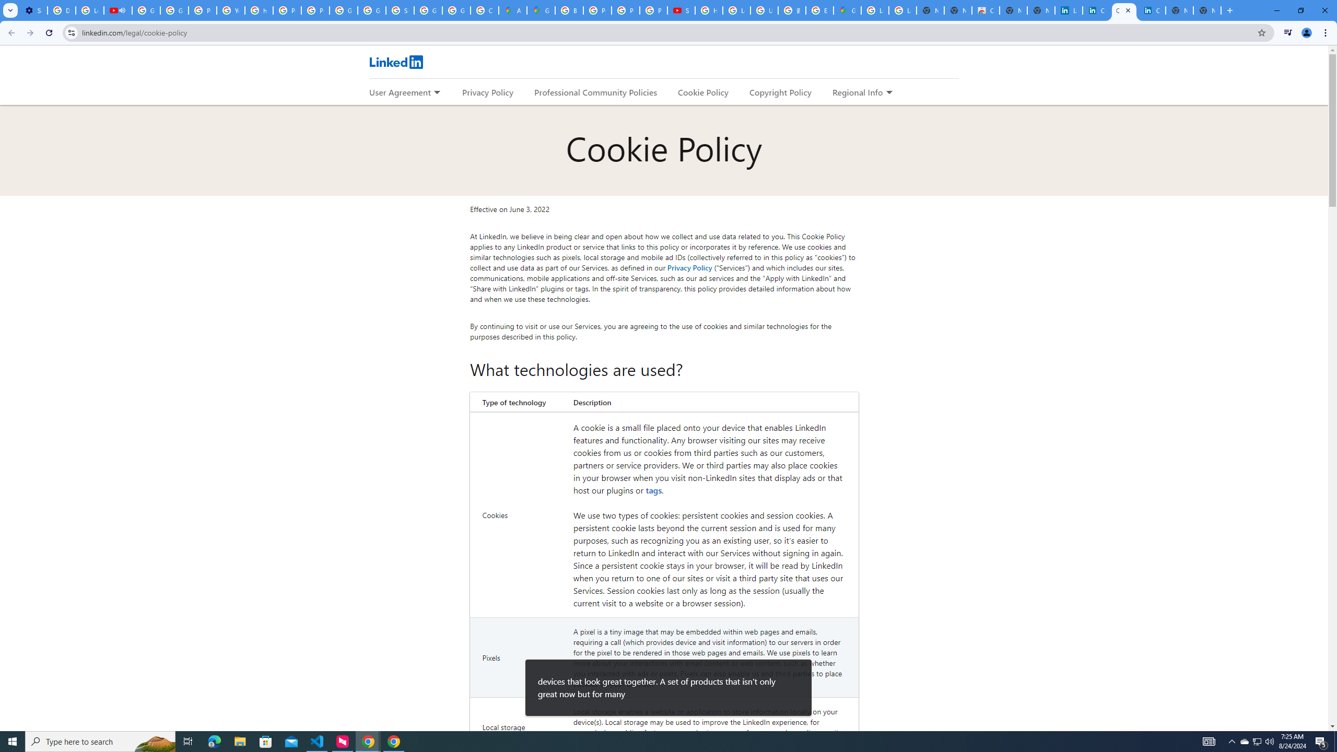  Describe the element at coordinates (174, 10) in the screenshot. I see `Google Account Help` at that location.